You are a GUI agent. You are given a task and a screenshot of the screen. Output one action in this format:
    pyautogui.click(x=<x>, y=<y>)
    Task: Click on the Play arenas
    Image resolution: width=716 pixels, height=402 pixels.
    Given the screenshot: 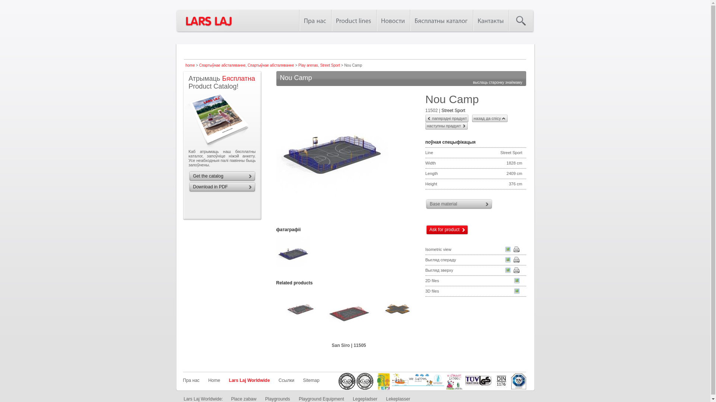 What is the action you would take?
    pyautogui.click(x=308, y=66)
    